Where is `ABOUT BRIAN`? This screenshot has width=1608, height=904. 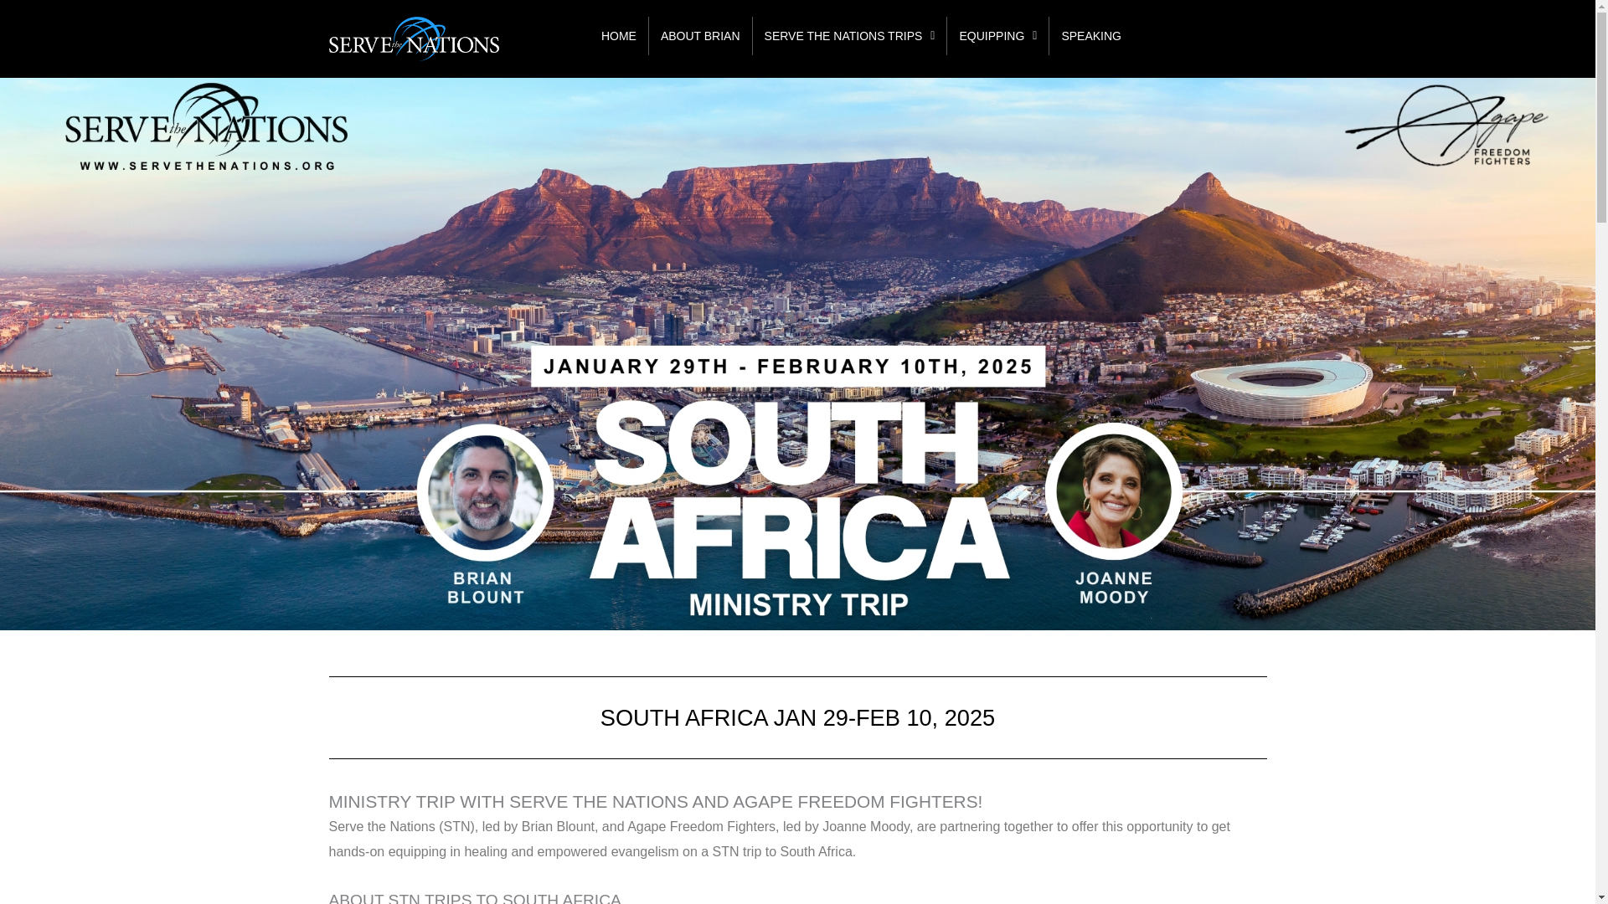 ABOUT BRIAN is located at coordinates (700, 35).